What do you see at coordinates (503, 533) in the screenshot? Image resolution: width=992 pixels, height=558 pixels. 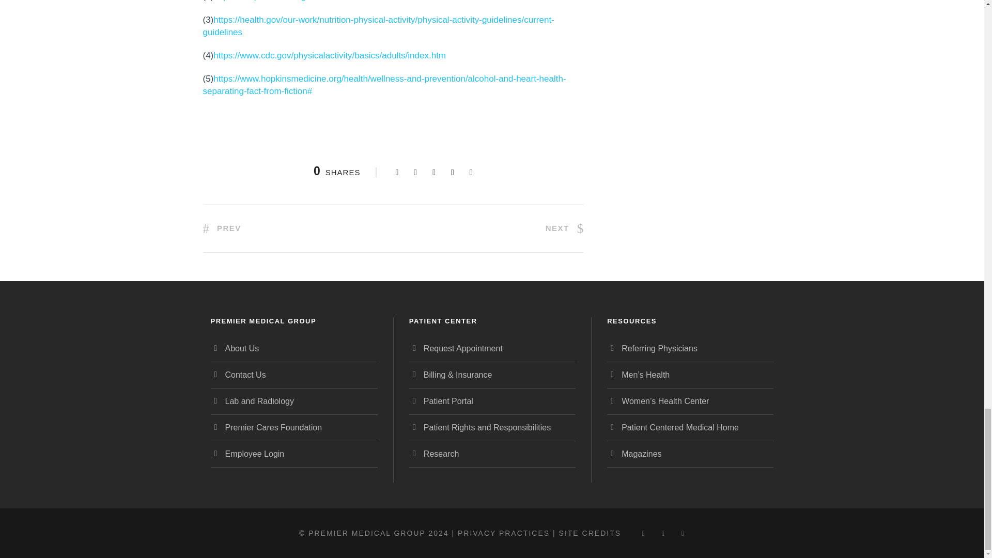 I see `PRIVACY PRACTICES` at bounding box center [503, 533].